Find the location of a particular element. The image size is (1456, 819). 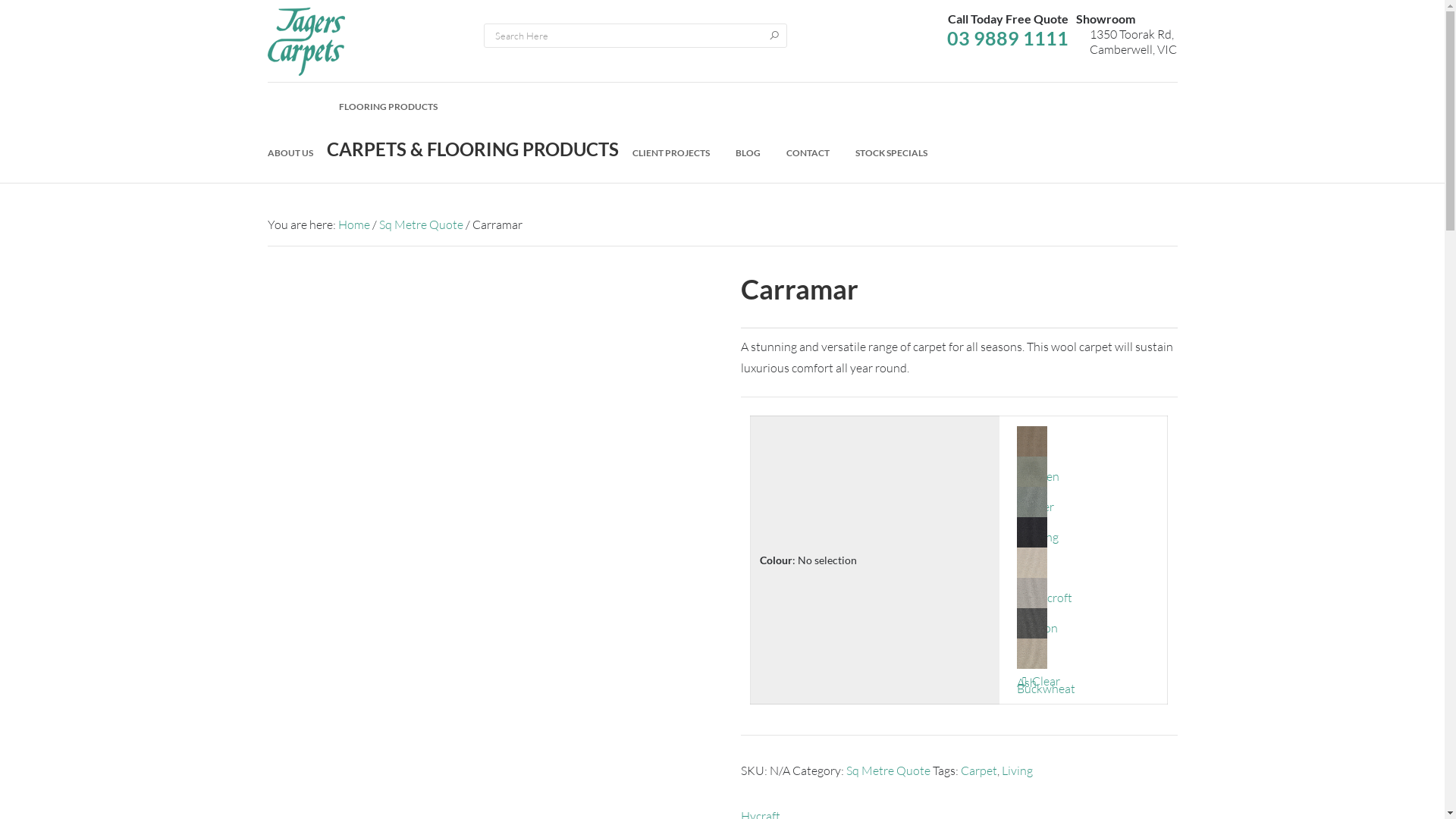

Peat is located at coordinates (1084, 532).